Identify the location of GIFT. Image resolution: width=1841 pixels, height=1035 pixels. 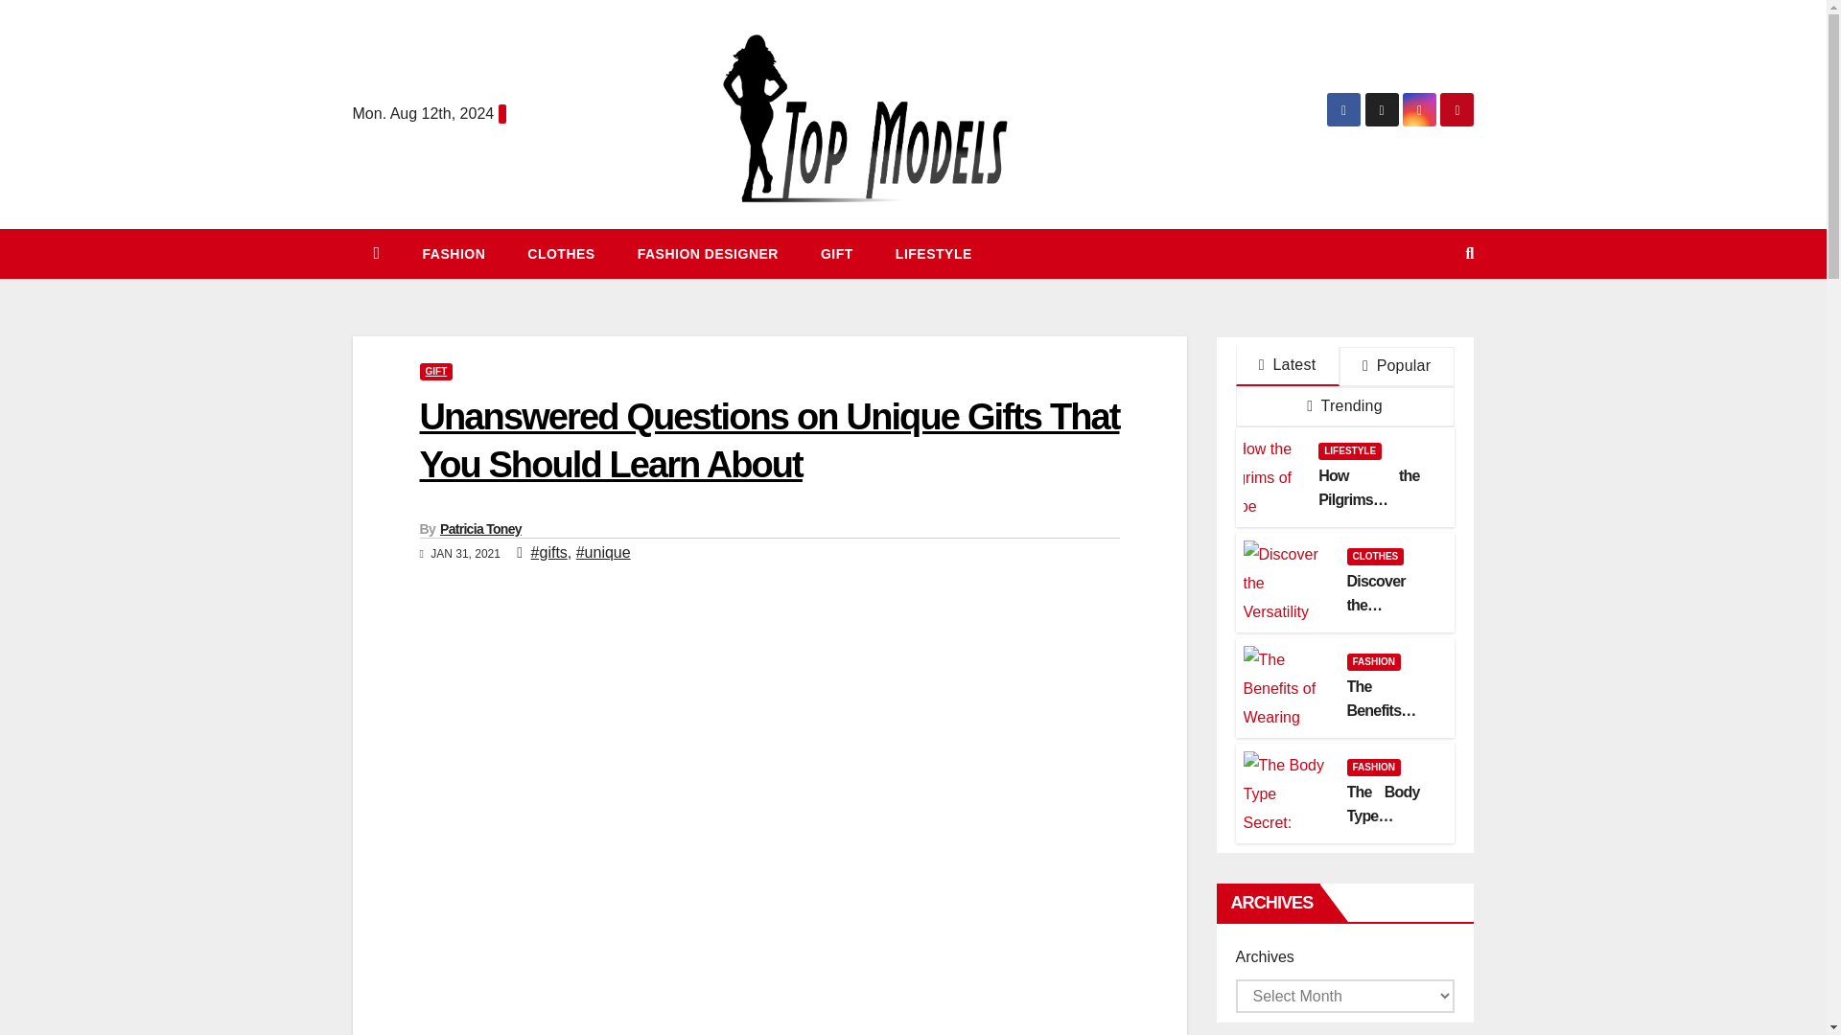
(435, 372).